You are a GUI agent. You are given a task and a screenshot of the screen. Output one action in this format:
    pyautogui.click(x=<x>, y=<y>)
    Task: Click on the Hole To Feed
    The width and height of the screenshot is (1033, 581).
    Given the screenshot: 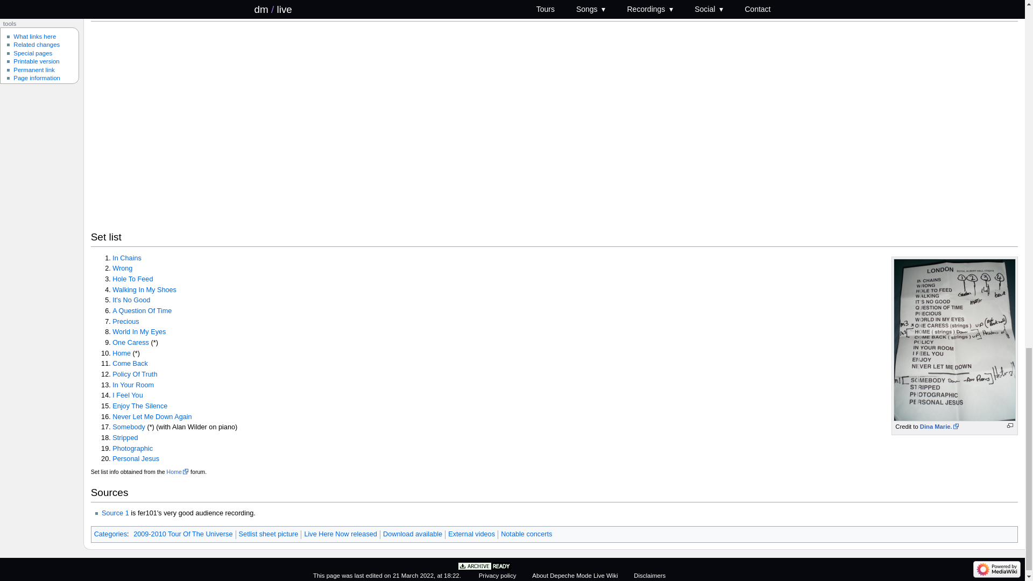 What is the action you would take?
    pyautogui.click(x=132, y=279)
    